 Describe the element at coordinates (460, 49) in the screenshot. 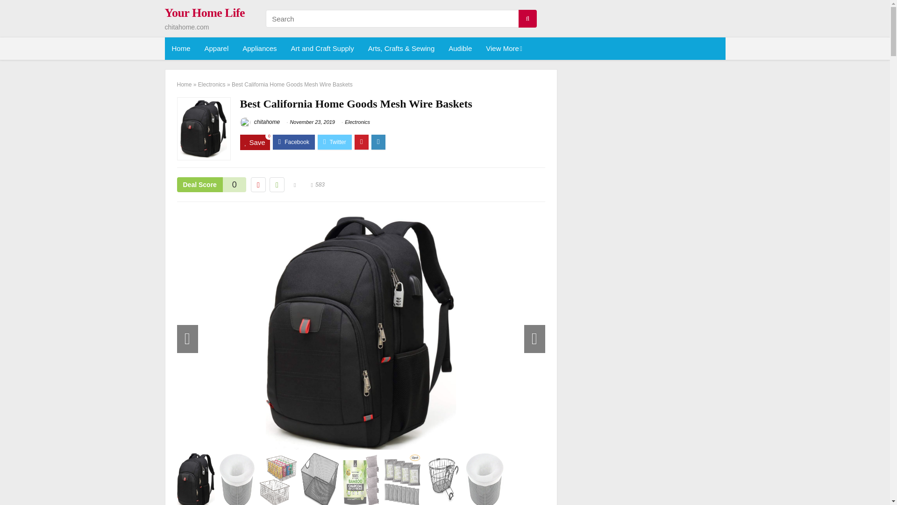

I see `Audible` at that location.